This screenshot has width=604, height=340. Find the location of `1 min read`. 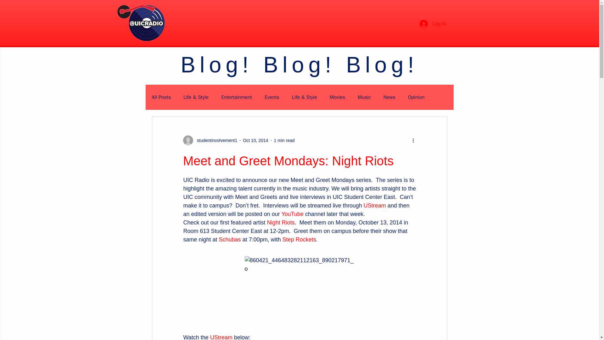

1 min read is located at coordinates (284, 140).